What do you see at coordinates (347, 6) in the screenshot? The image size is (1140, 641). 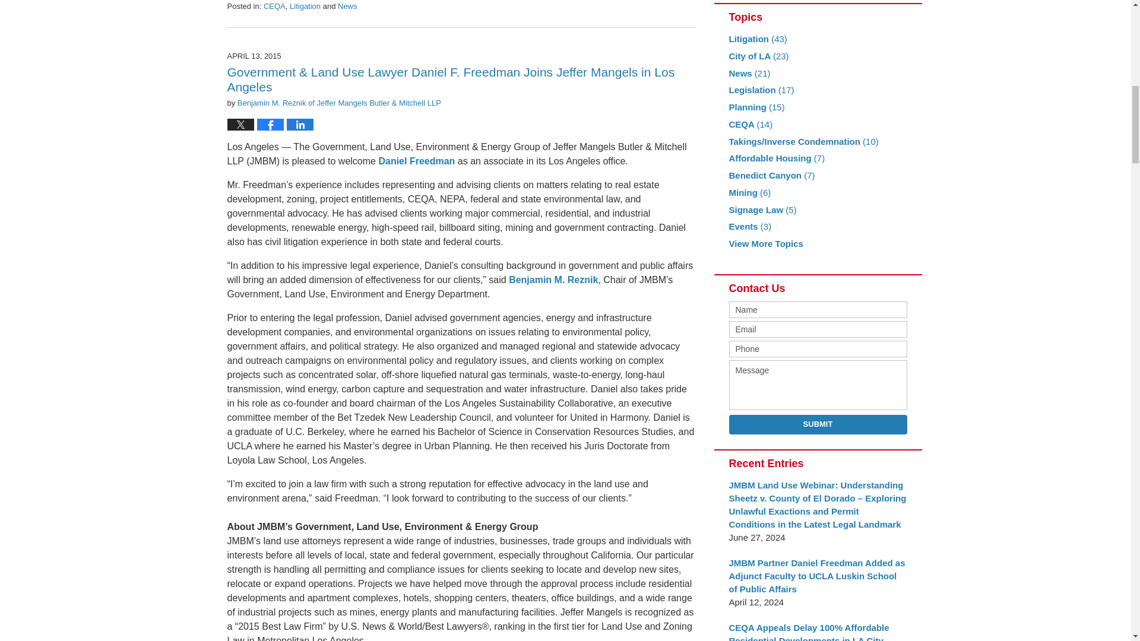 I see `View all posts in News` at bounding box center [347, 6].